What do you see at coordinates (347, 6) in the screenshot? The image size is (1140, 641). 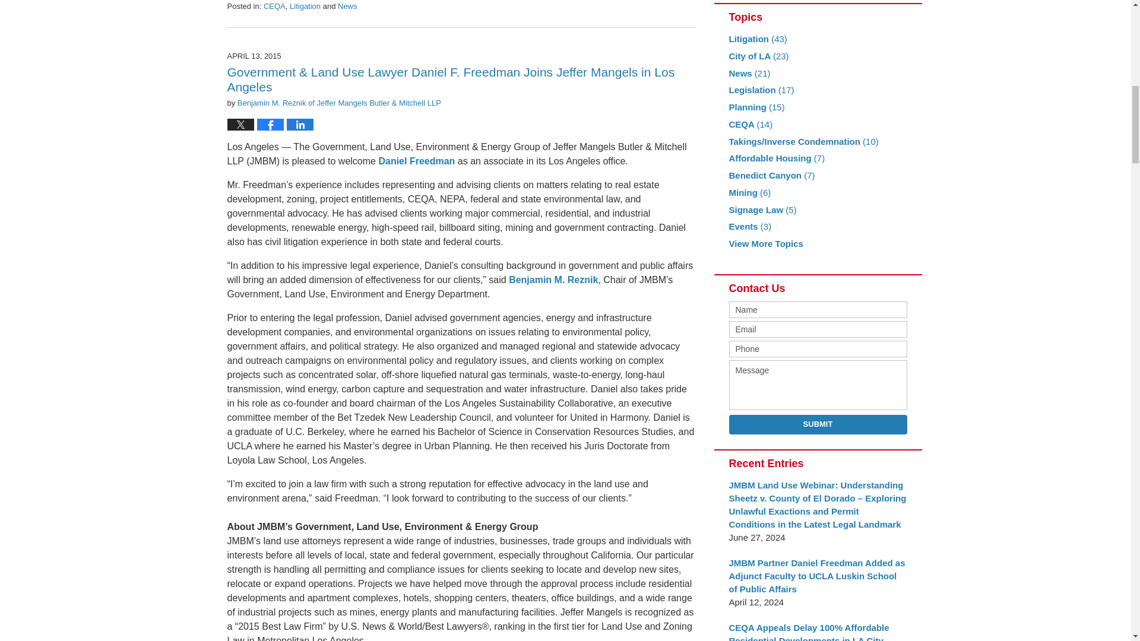 I see `View all posts in News` at bounding box center [347, 6].